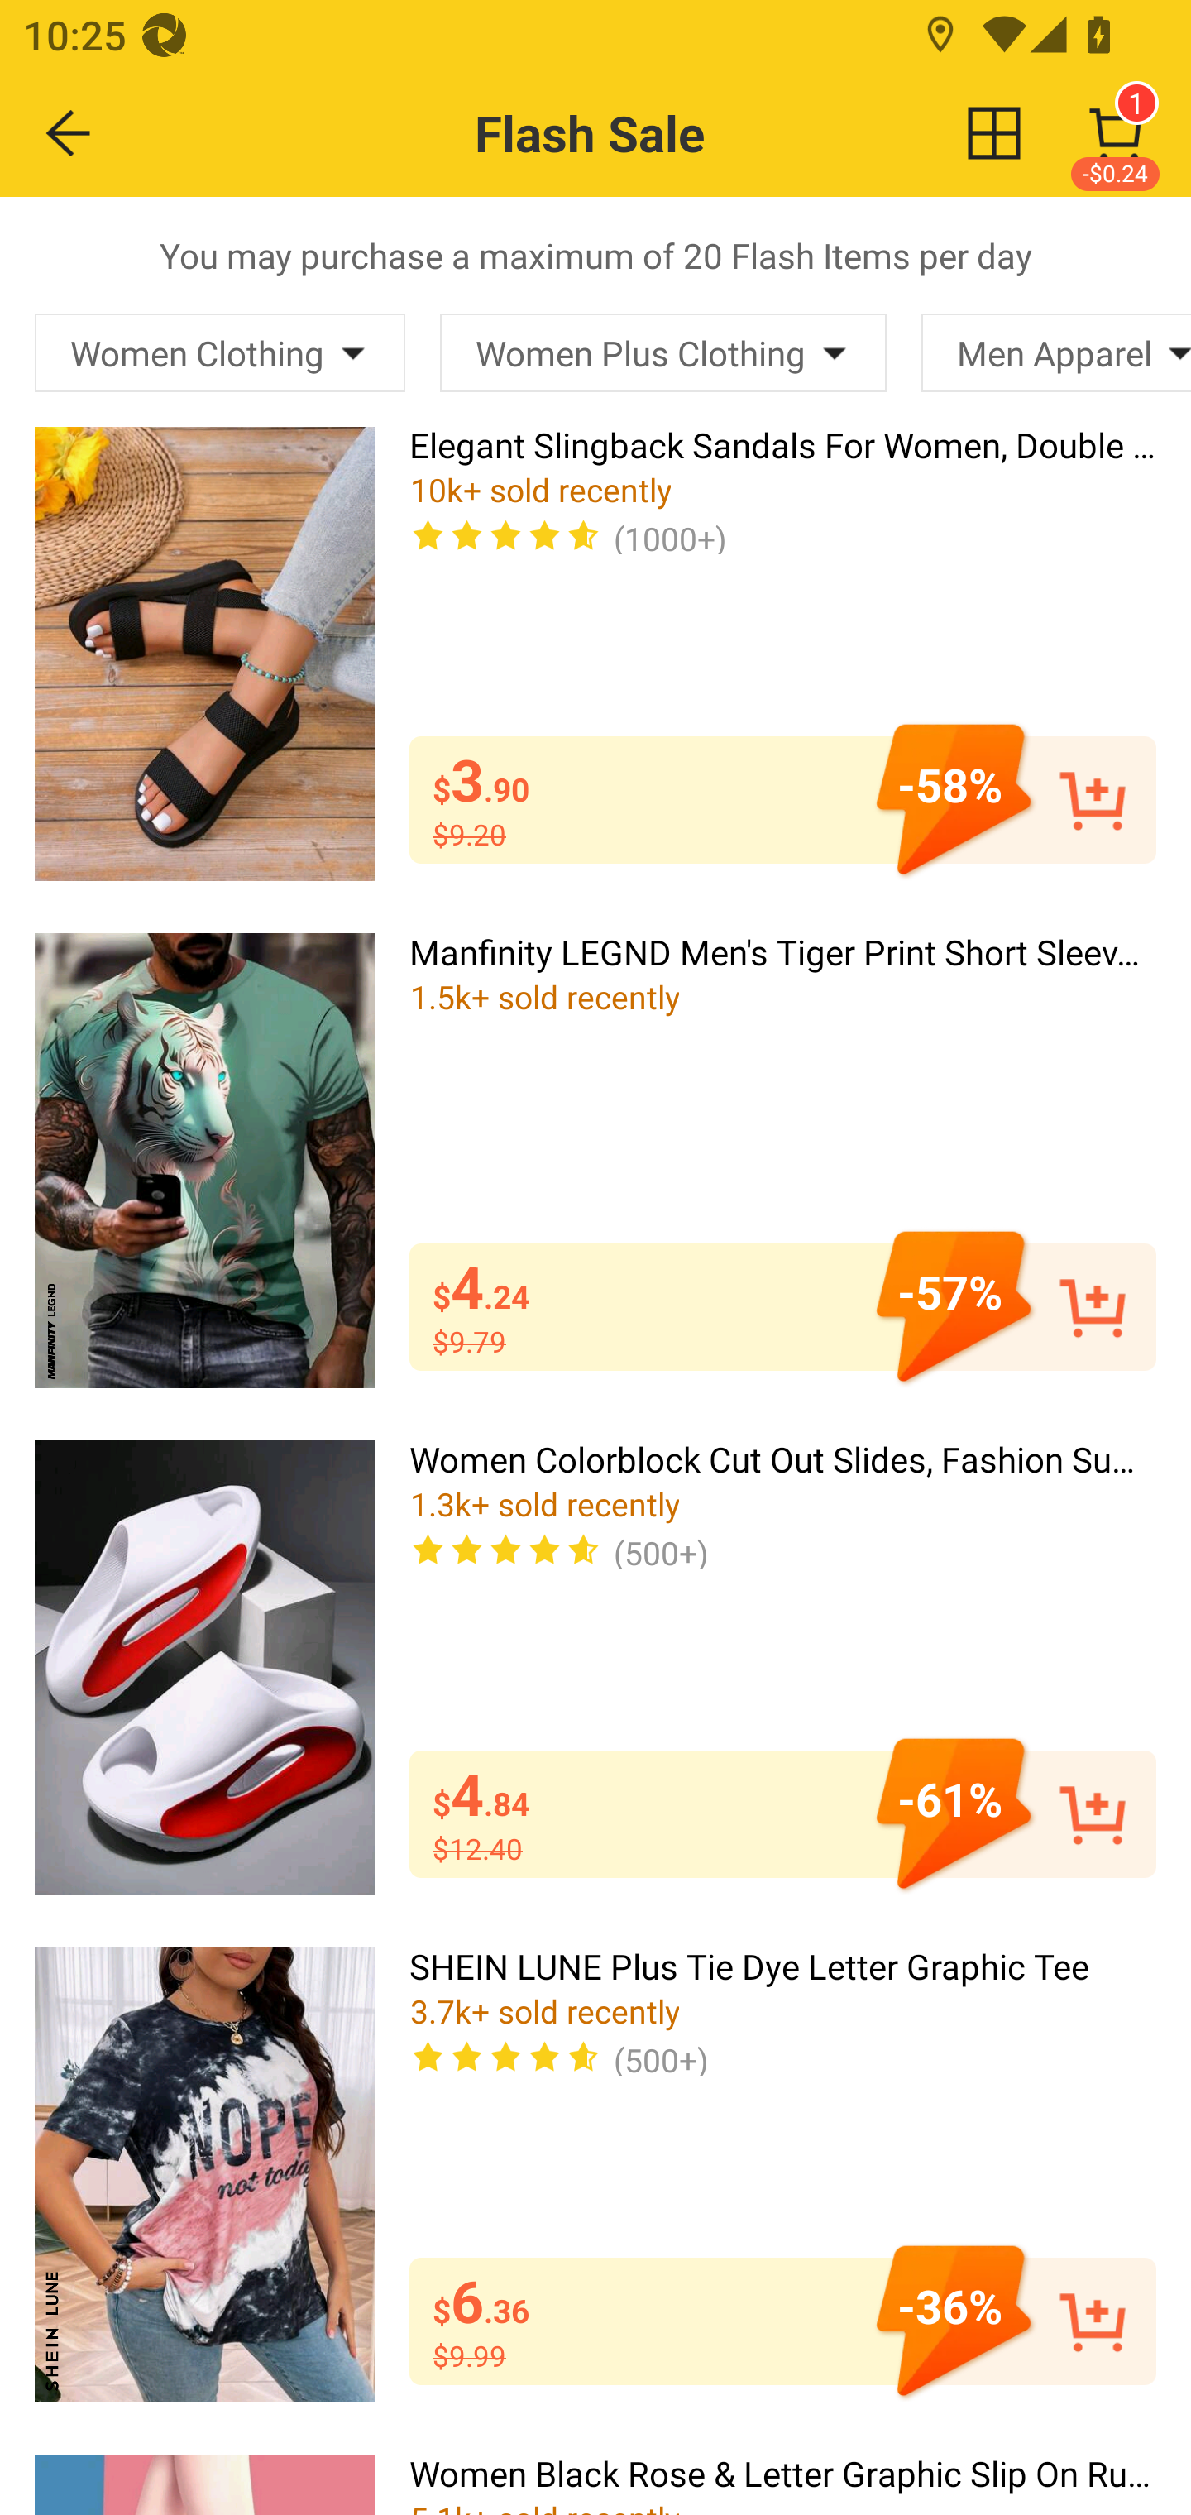 This screenshot has height=2515, width=1191. I want to click on Women Clothing, so click(219, 353).